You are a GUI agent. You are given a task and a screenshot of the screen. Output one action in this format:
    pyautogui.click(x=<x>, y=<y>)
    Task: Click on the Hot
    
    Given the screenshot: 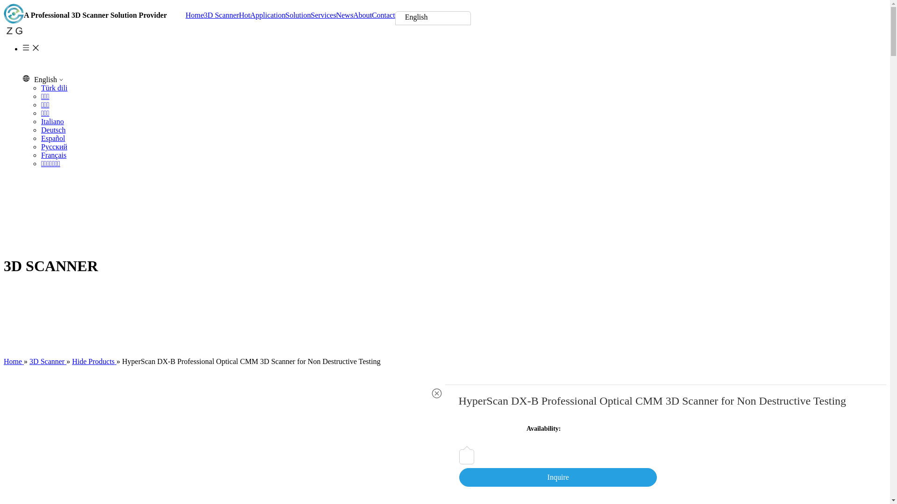 What is the action you would take?
    pyautogui.click(x=244, y=15)
    